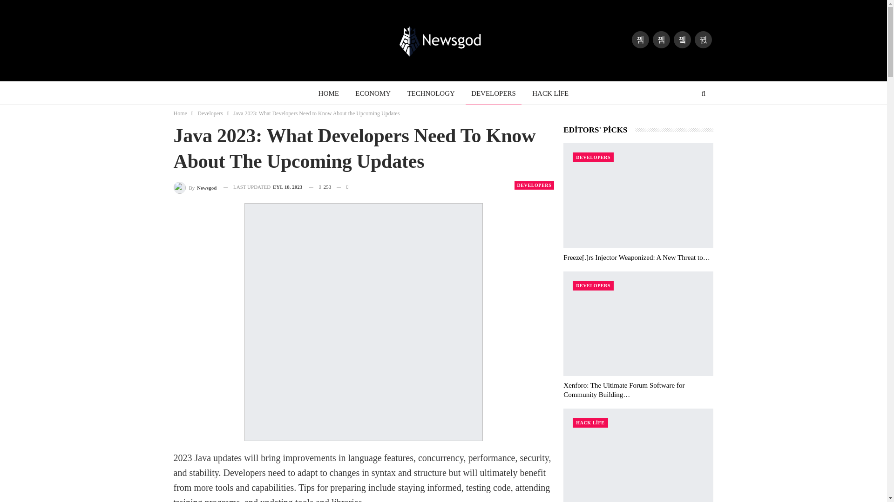  Describe the element at coordinates (534, 185) in the screenshot. I see `DEVELOPERS` at that location.